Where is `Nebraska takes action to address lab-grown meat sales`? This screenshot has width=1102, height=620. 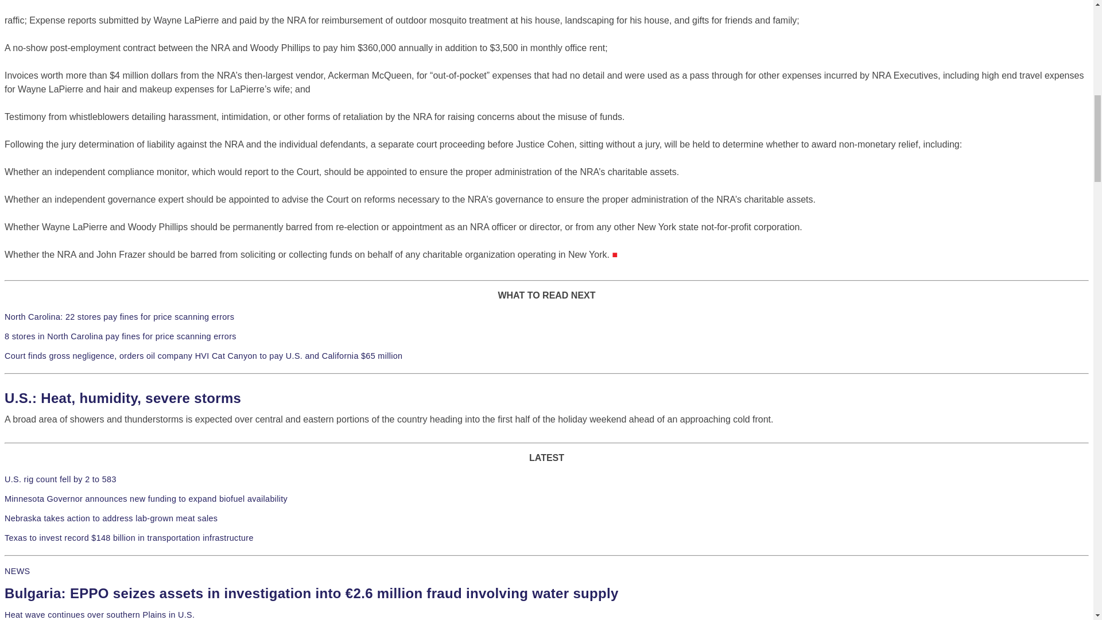 Nebraska takes action to address lab-grown meat sales is located at coordinates (110, 518).